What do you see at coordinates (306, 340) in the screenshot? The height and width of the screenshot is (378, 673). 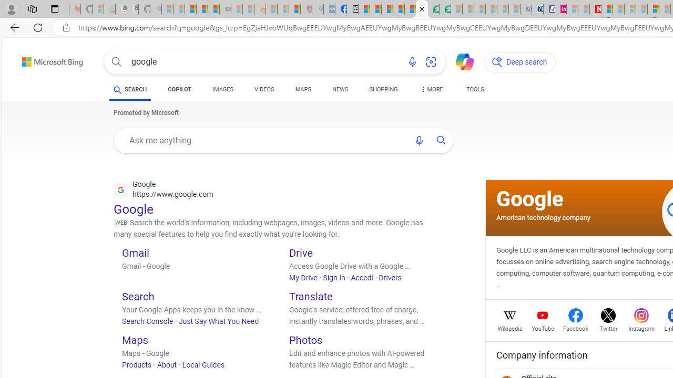 I see `Photos` at bounding box center [306, 340].